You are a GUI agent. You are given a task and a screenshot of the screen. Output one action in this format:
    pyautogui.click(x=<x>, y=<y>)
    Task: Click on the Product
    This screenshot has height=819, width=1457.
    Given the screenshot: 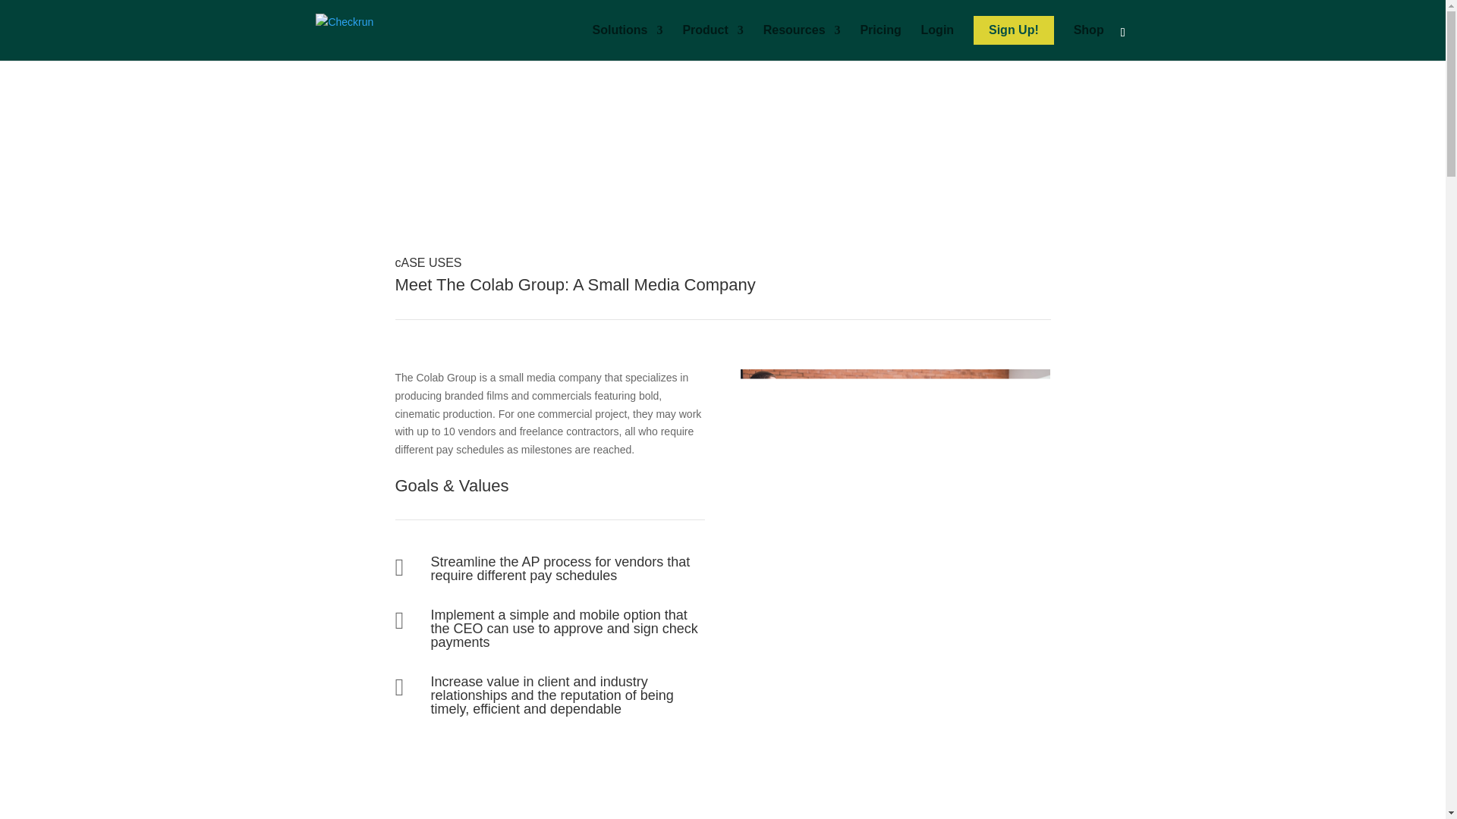 What is the action you would take?
    pyautogui.click(x=712, y=42)
    